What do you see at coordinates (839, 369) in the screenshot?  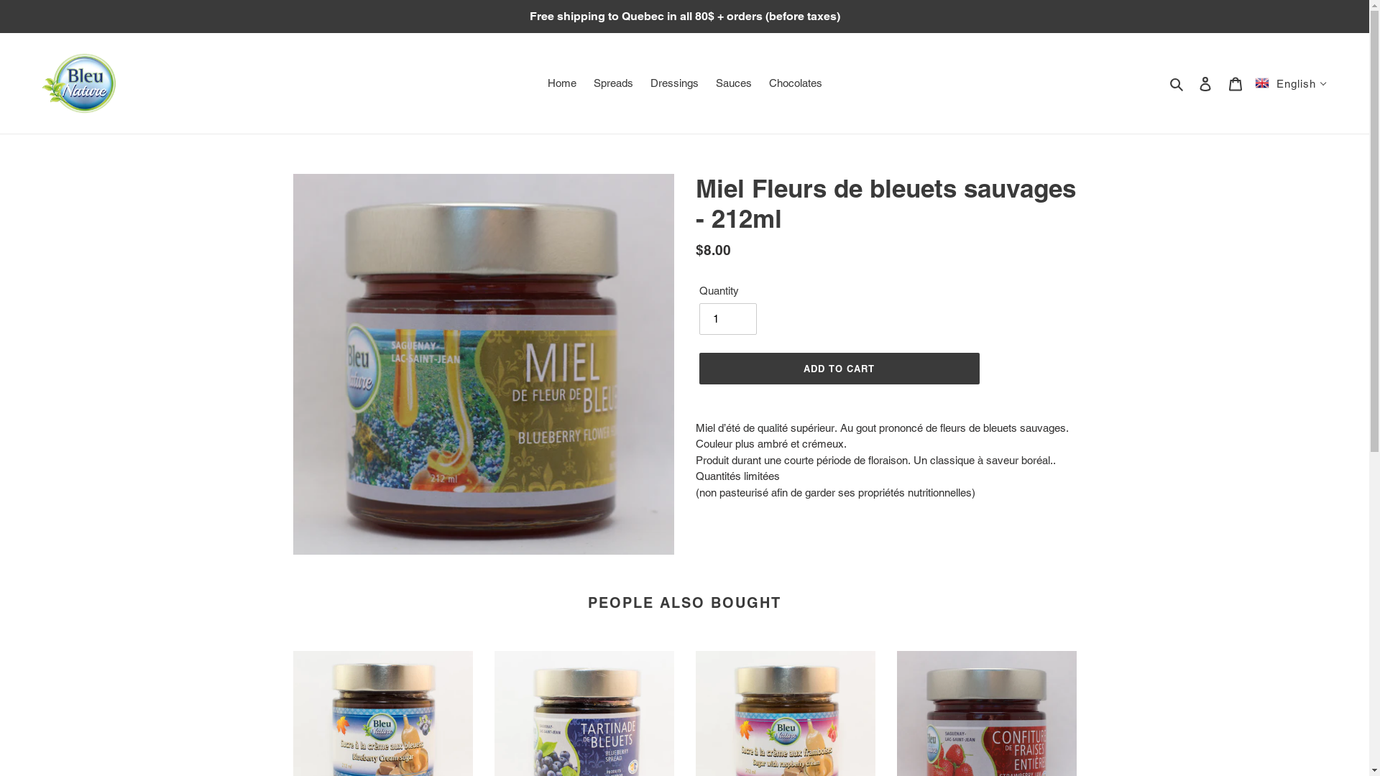 I see `ADD TO CART` at bounding box center [839, 369].